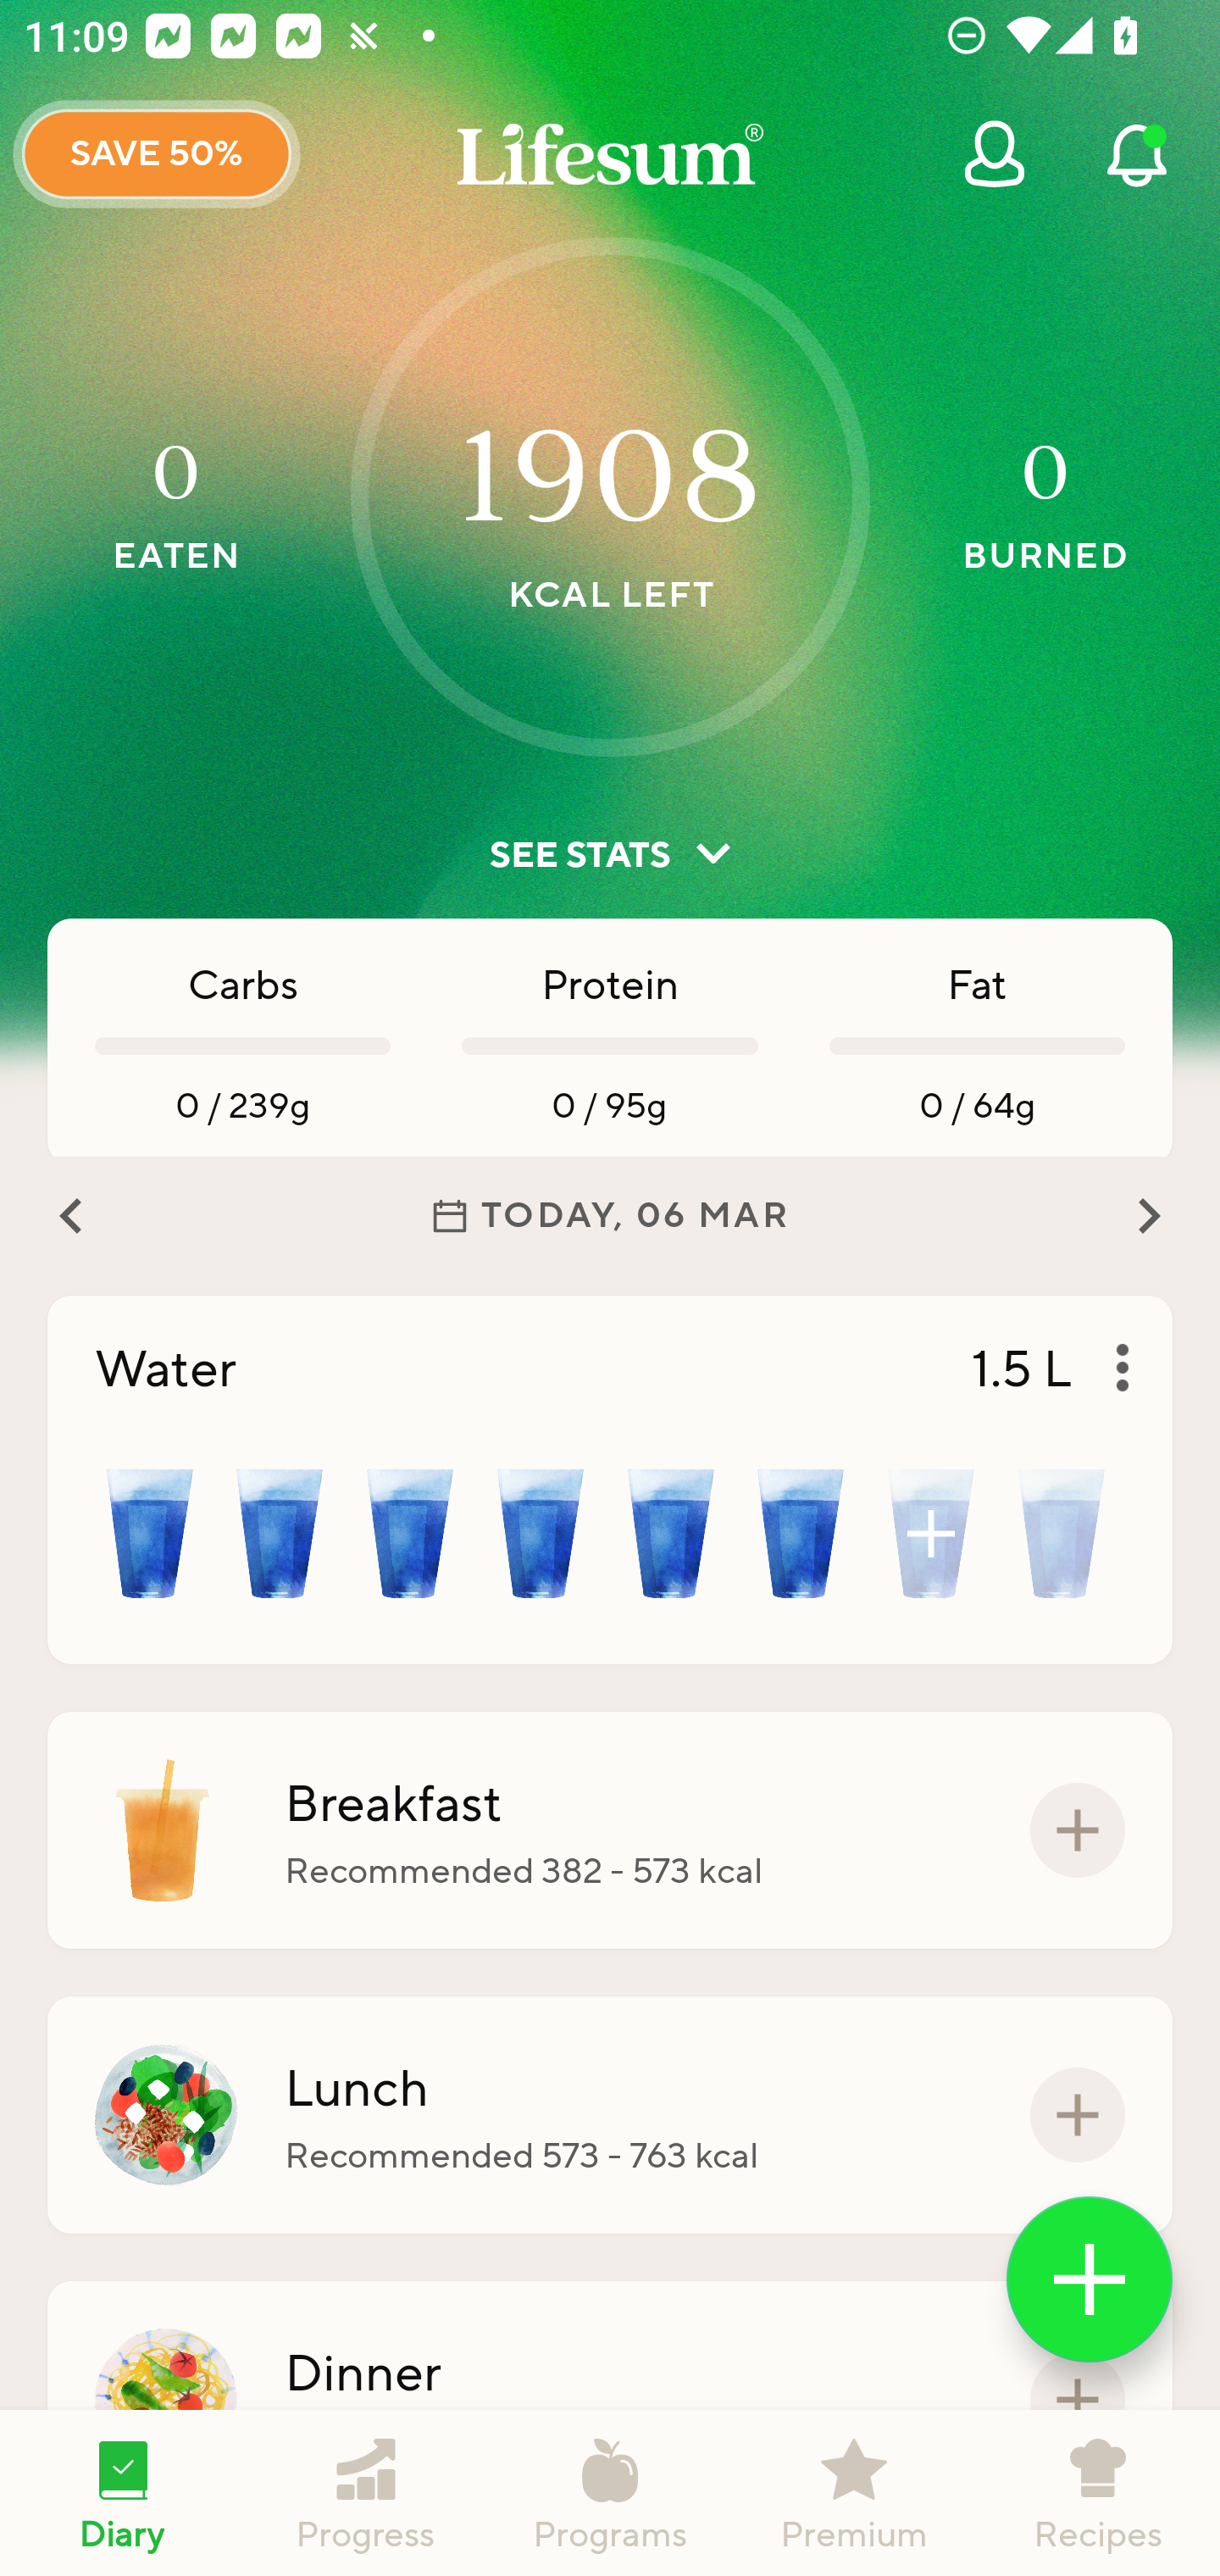  What do you see at coordinates (854, 2493) in the screenshot?
I see `Premium` at bounding box center [854, 2493].